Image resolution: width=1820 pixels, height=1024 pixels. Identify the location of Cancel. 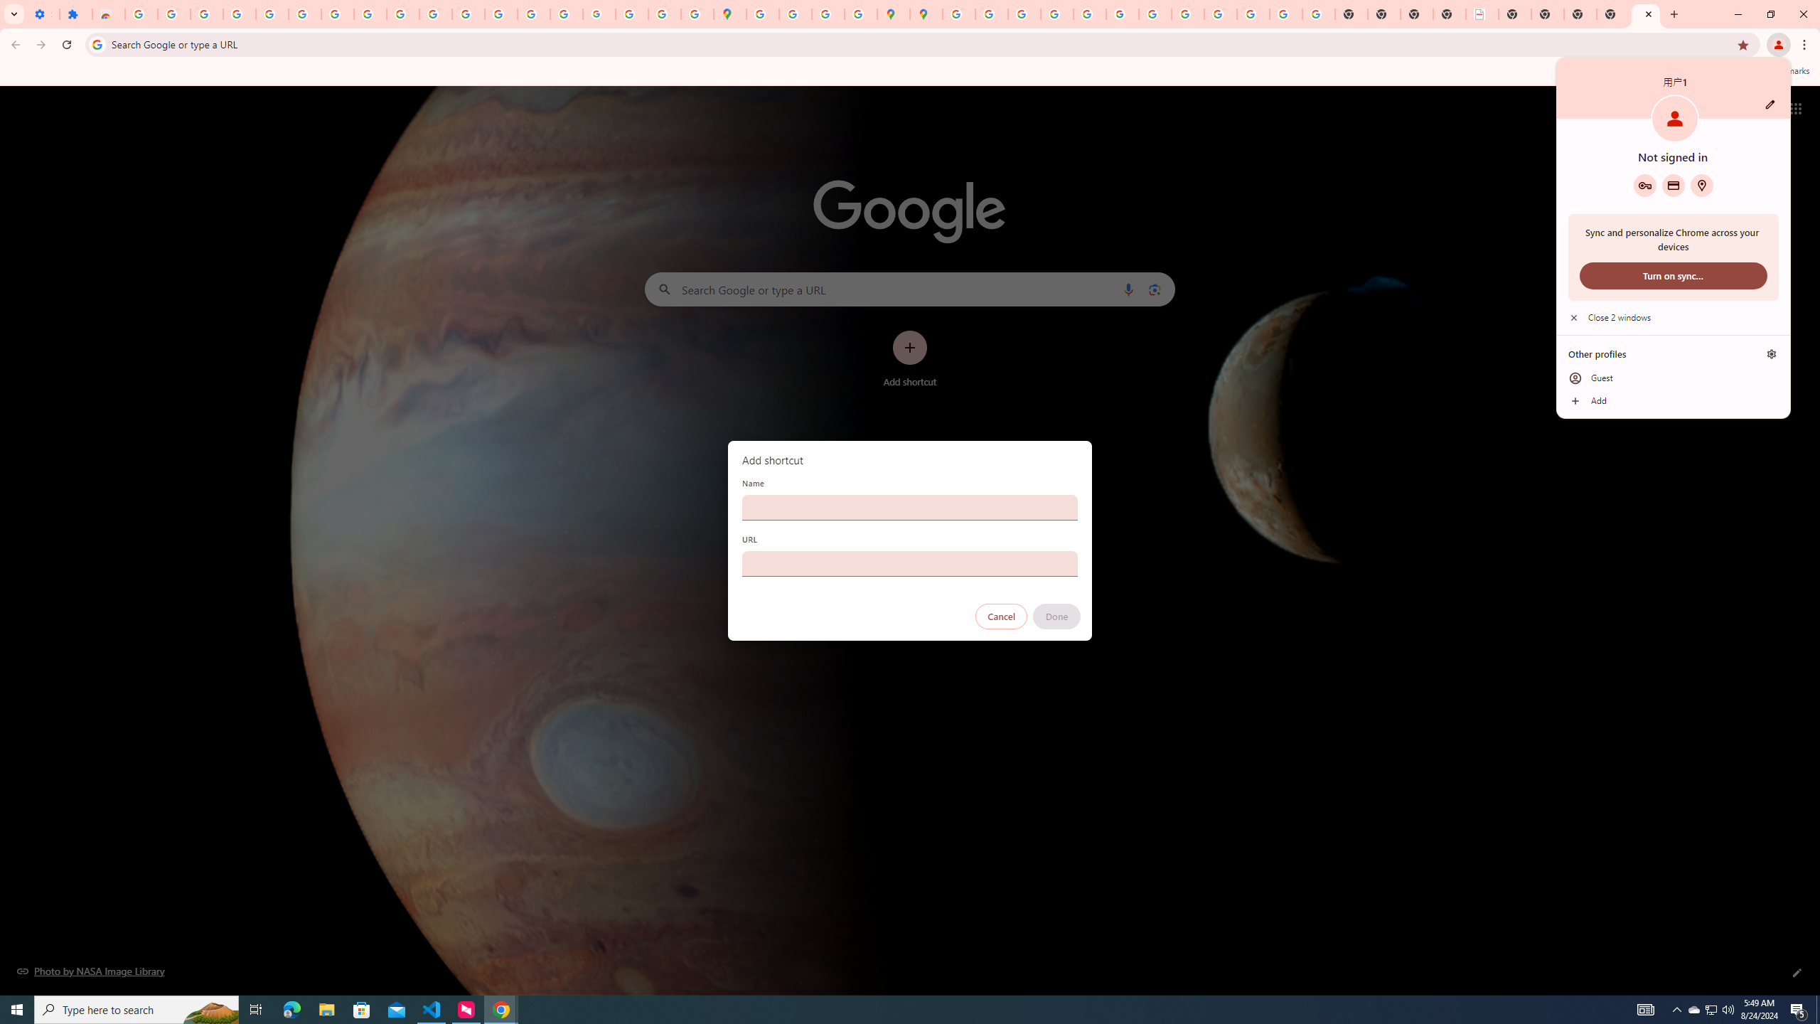
(1002, 617).